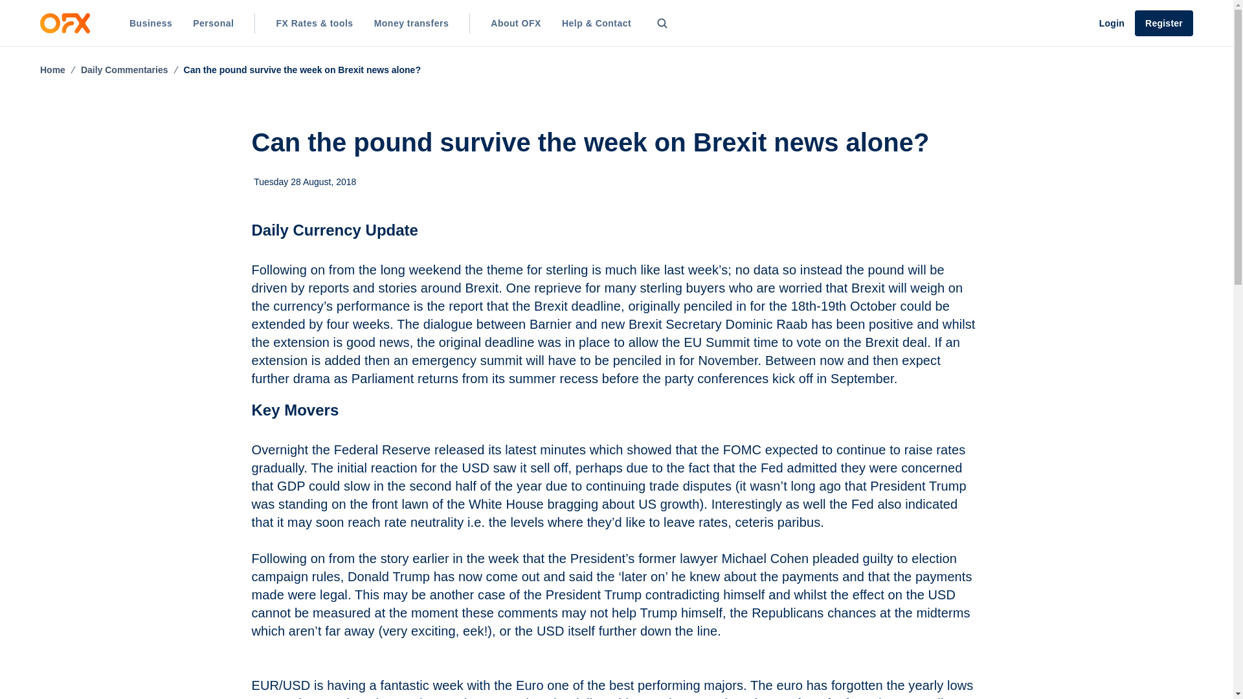  I want to click on Personal, so click(213, 23).